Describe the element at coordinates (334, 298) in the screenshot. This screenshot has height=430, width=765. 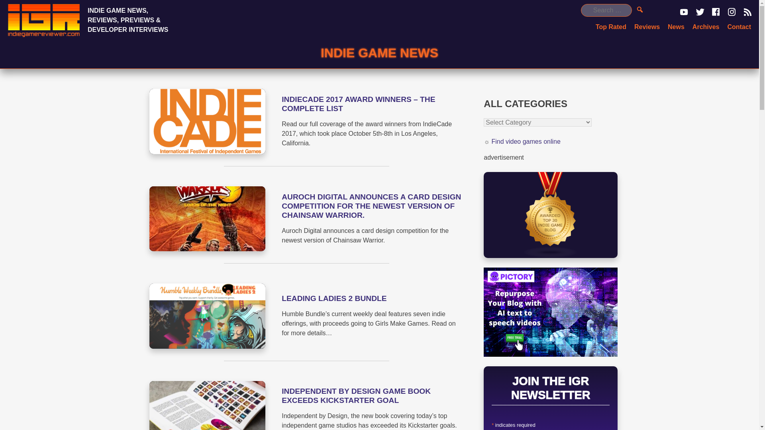
I see `LEADING LADIES 2 BUNDLE` at that location.